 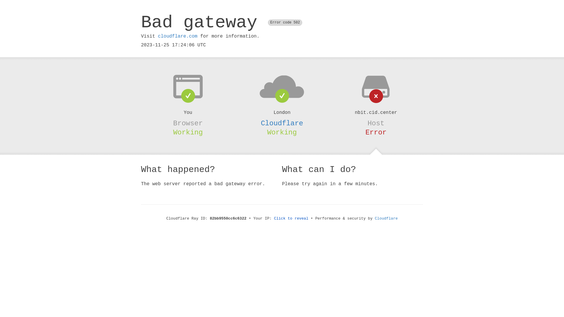 I want to click on Cloudflare, so click(x=386, y=218).